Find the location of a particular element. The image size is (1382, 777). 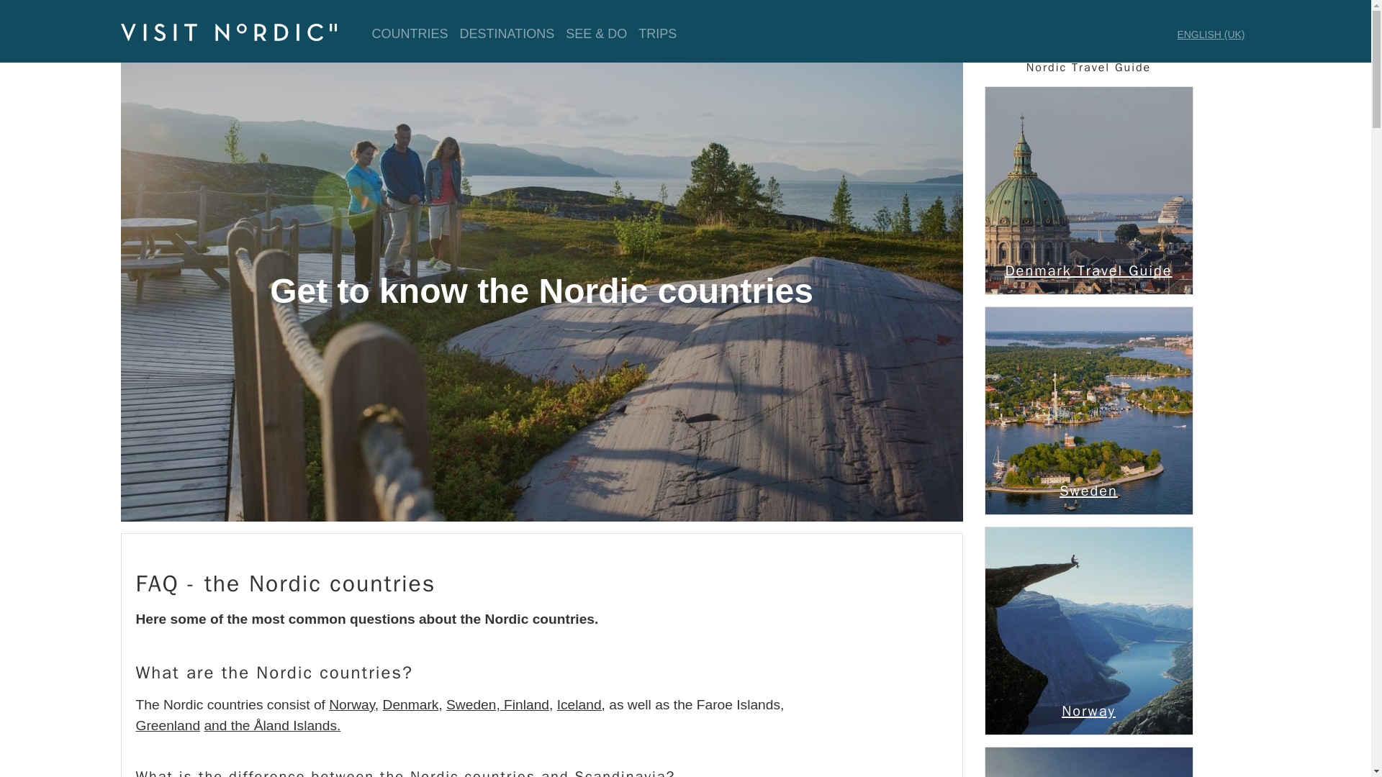

Sweden is located at coordinates (1088, 410).